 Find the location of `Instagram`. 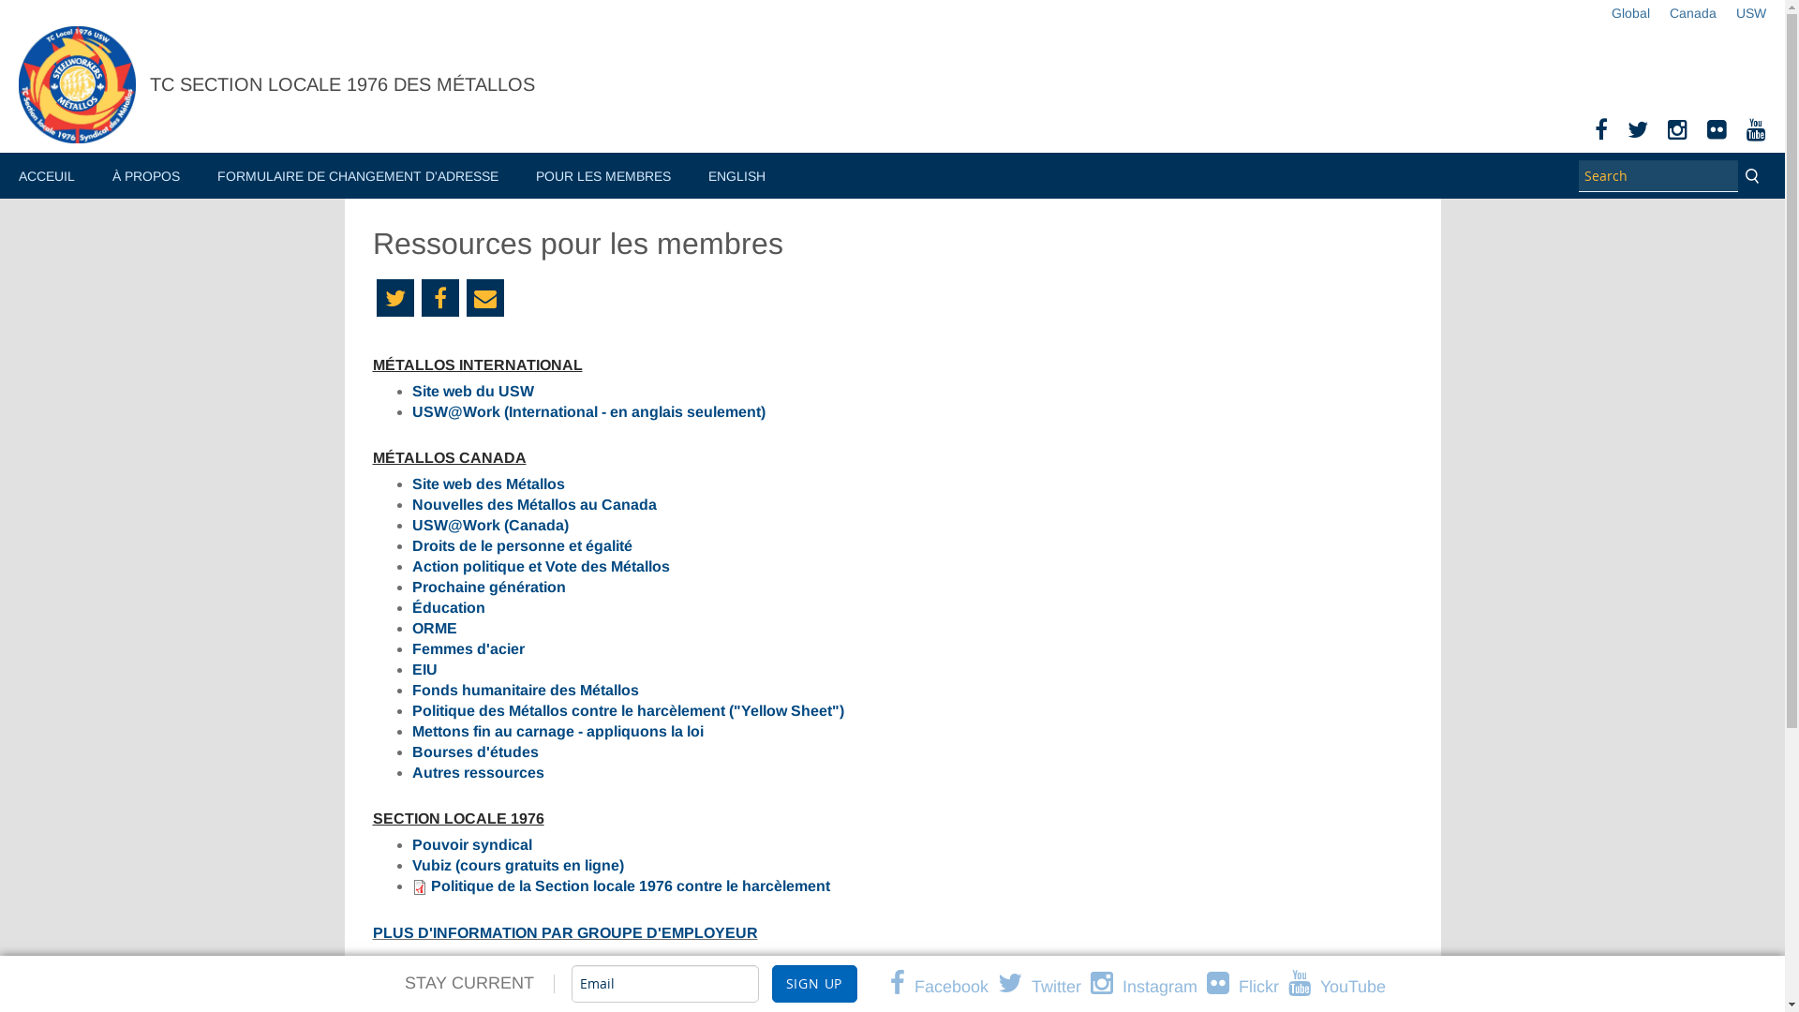

Instagram is located at coordinates (1149, 988).